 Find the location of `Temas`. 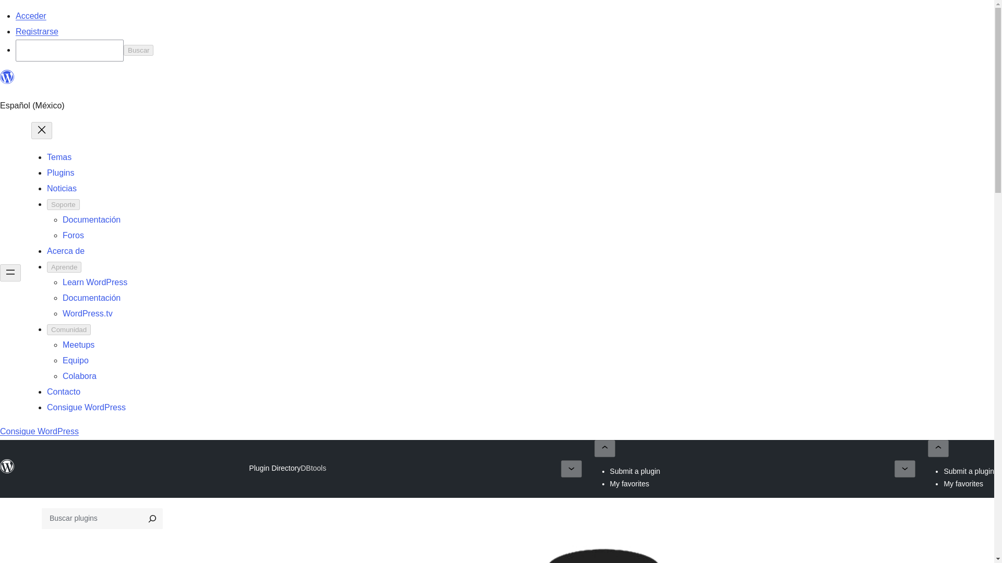

Temas is located at coordinates (59, 156).